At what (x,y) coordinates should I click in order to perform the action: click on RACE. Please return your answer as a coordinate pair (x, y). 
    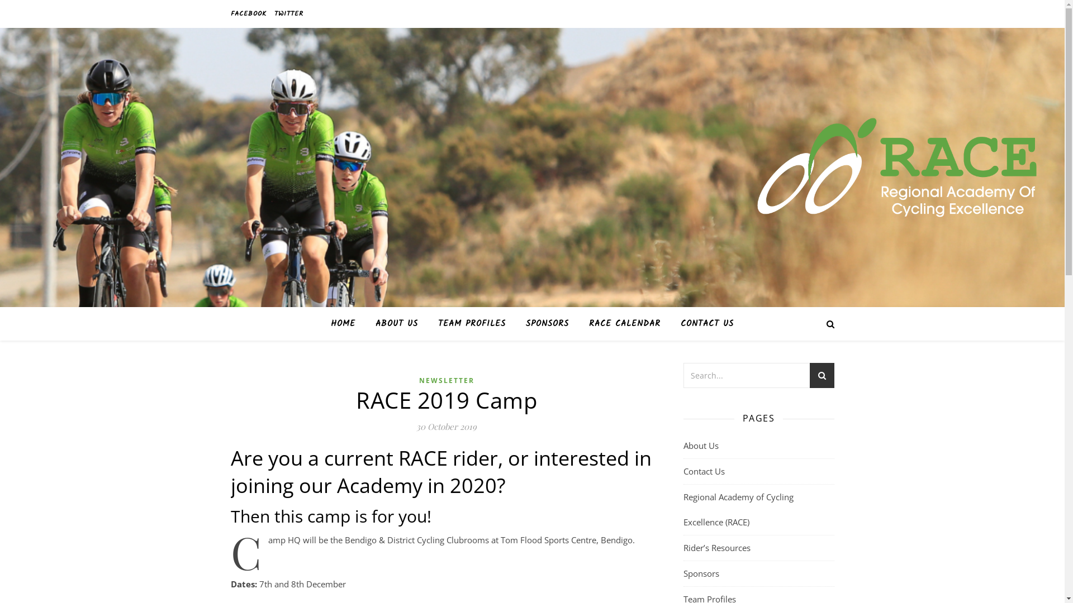
    Looking at the image, I should click on (897, 167).